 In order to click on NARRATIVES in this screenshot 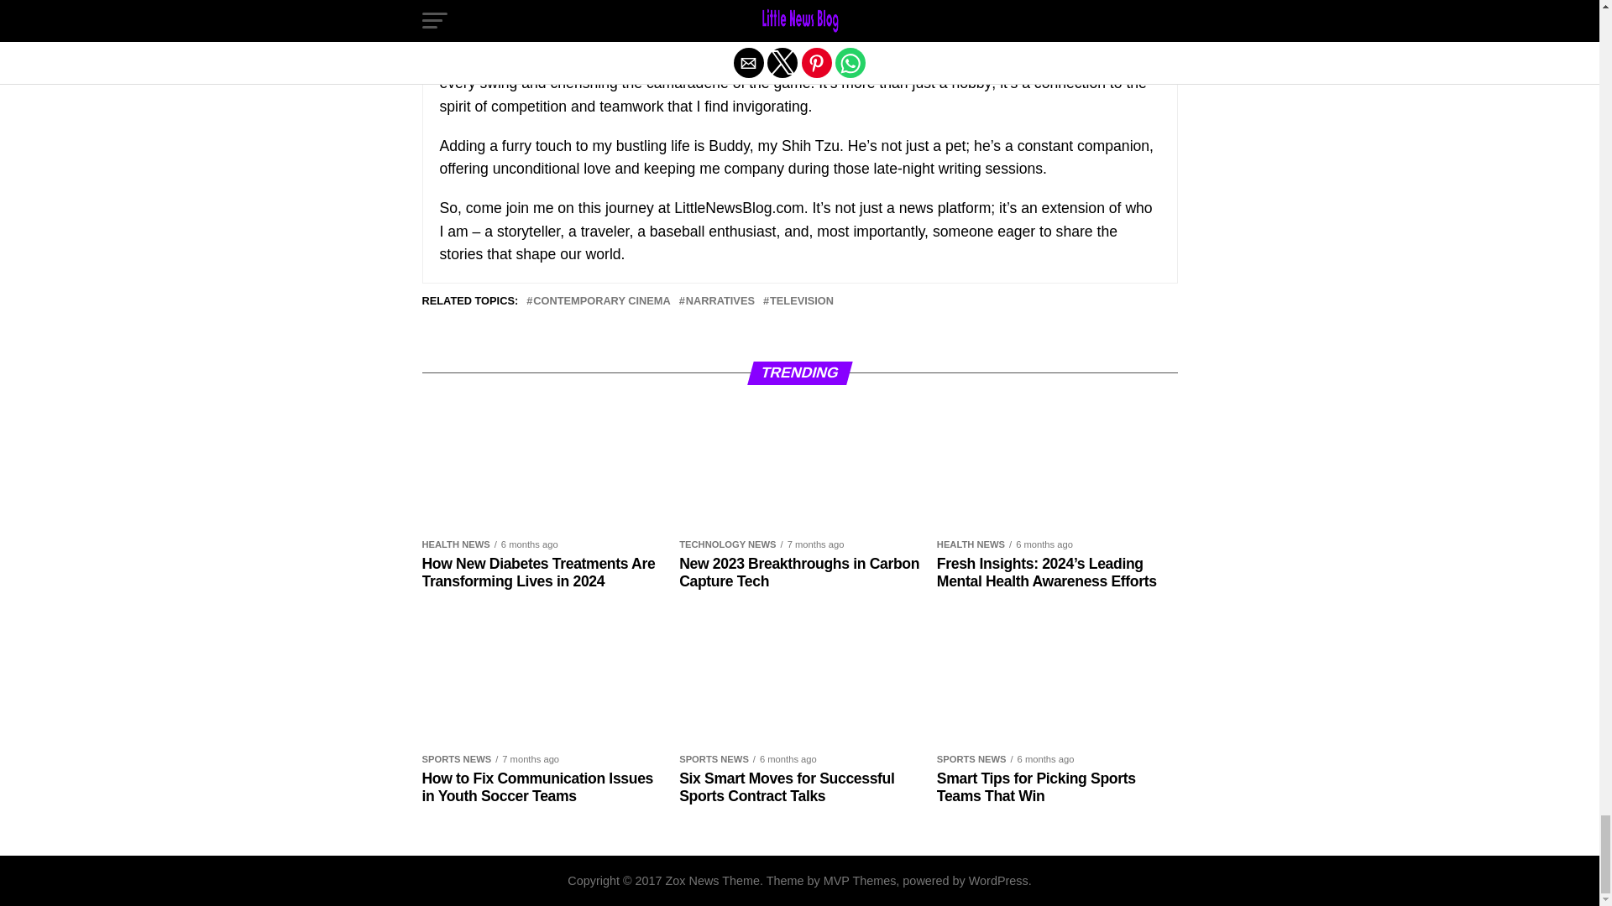, I will do `click(720, 302)`.